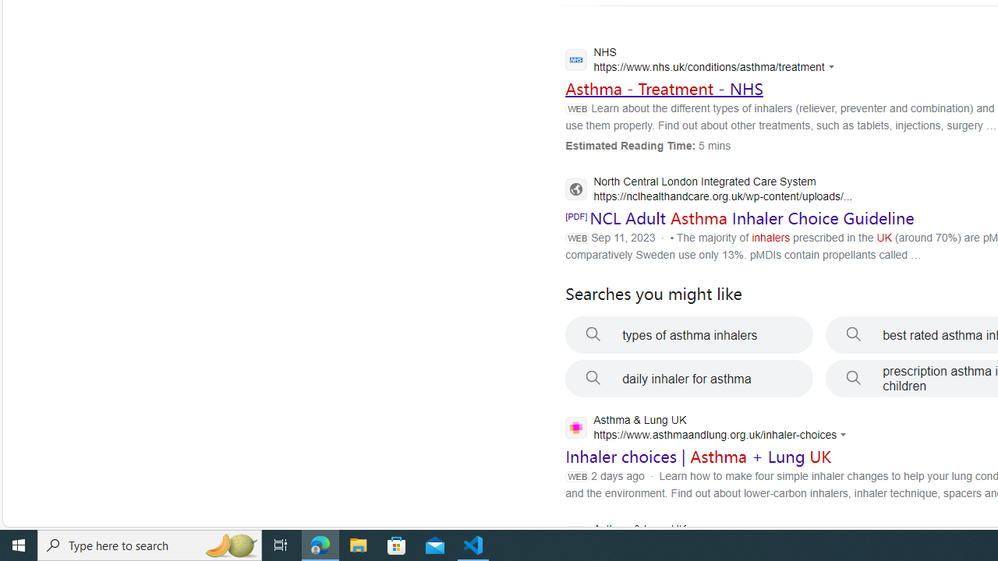 The image size is (998, 561). Describe the element at coordinates (709, 190) in the screenshot. I see `North Central London Integrated Care System` at that location.